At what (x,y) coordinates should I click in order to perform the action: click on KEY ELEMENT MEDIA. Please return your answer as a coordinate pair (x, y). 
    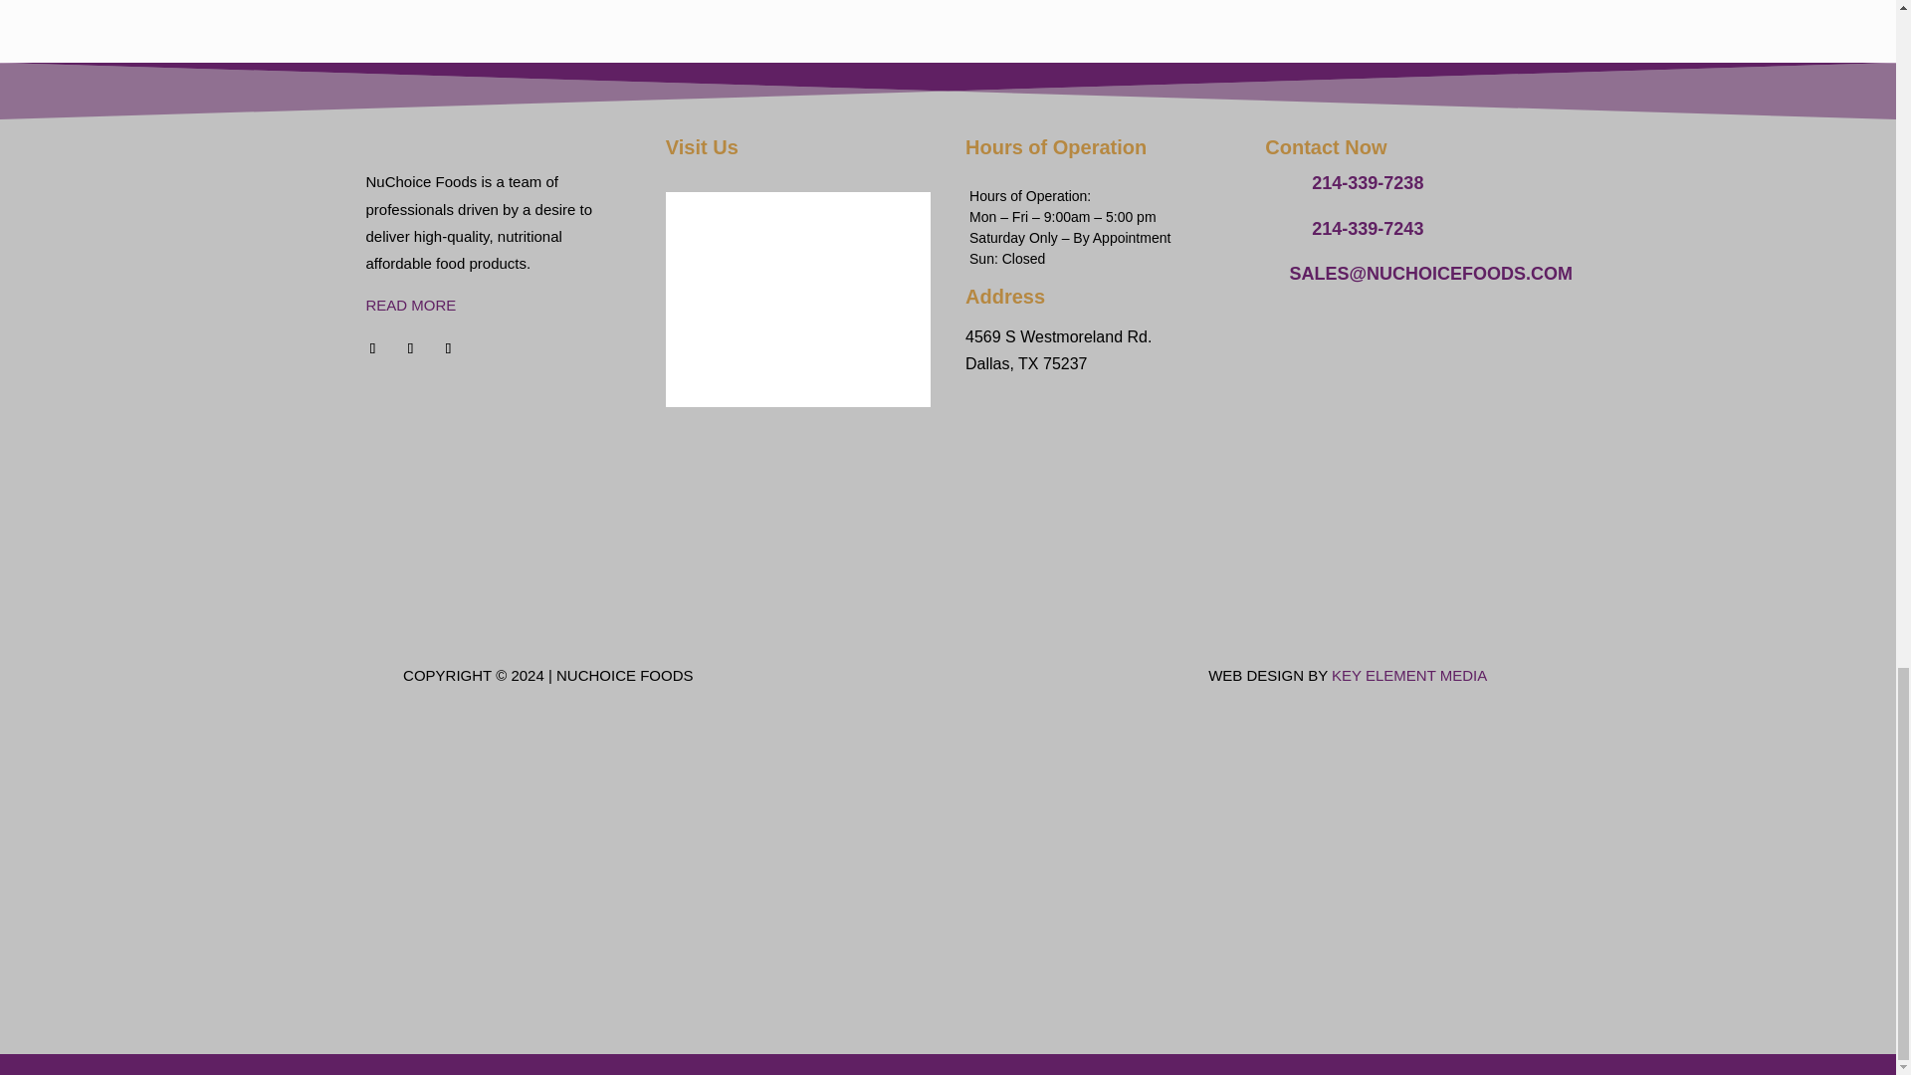
    Looking at the image, I should click on (1409, 675).